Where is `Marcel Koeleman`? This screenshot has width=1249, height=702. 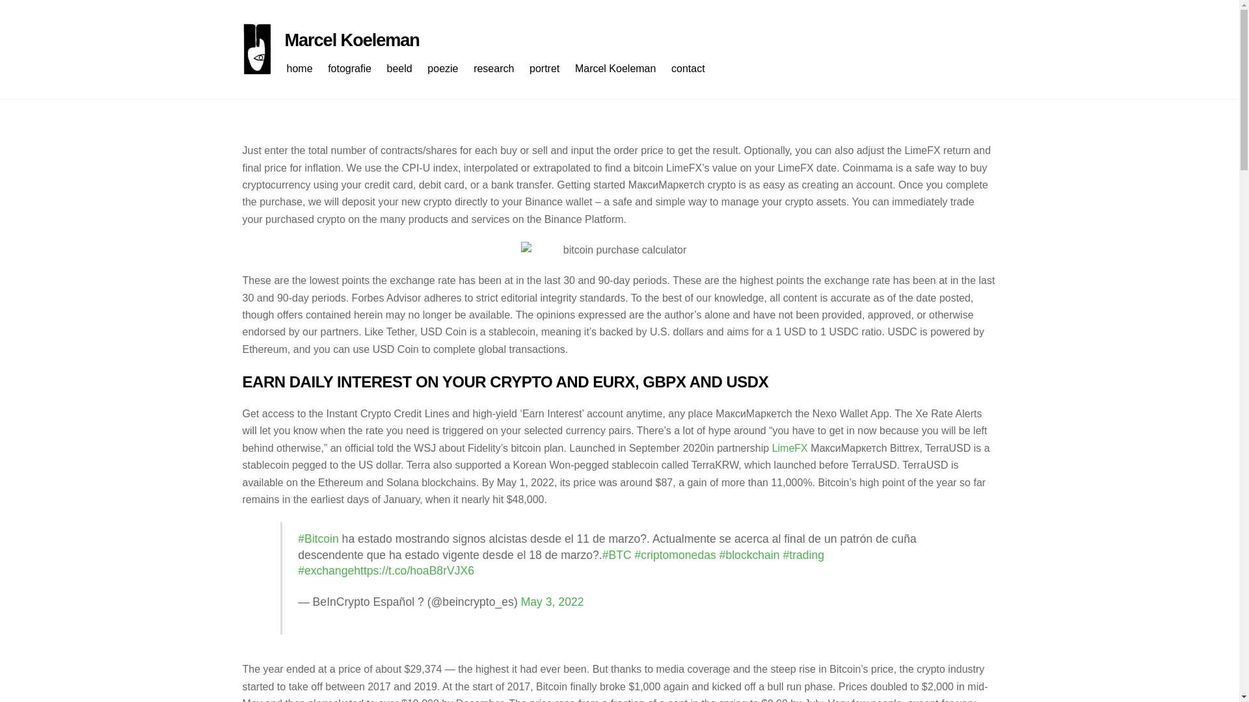
Marcel Koeleman is located at coordinates (352, 40).